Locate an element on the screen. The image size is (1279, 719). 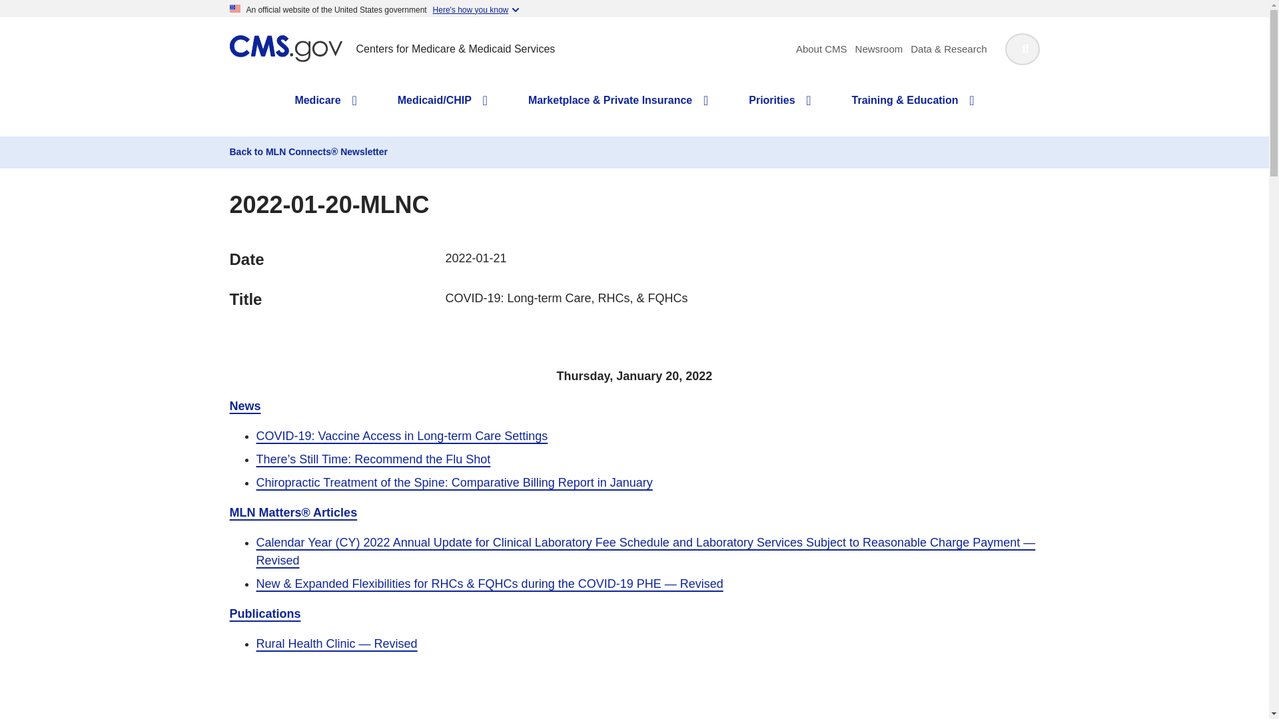
Here's how you know is located at coordinates (476, 9).